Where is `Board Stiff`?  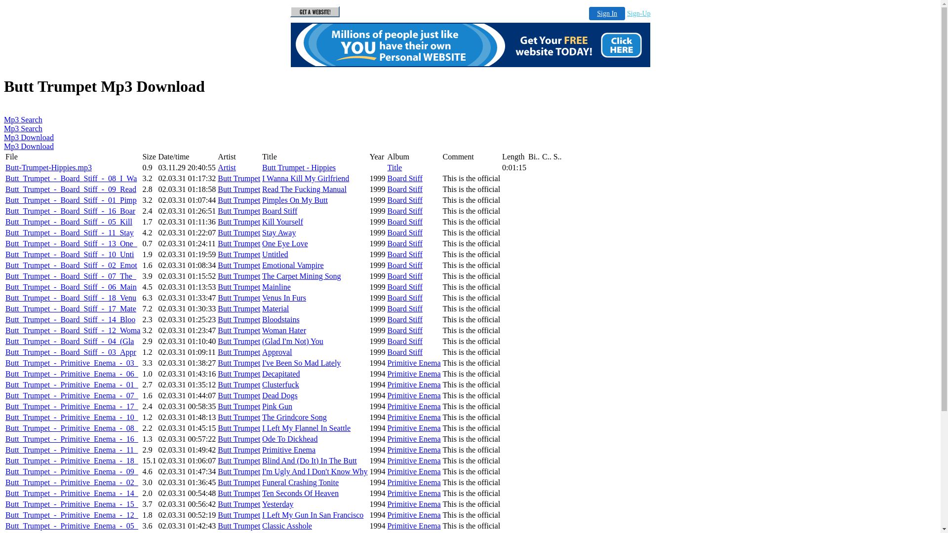
Board Stiff is located at coordinates (405, 233).